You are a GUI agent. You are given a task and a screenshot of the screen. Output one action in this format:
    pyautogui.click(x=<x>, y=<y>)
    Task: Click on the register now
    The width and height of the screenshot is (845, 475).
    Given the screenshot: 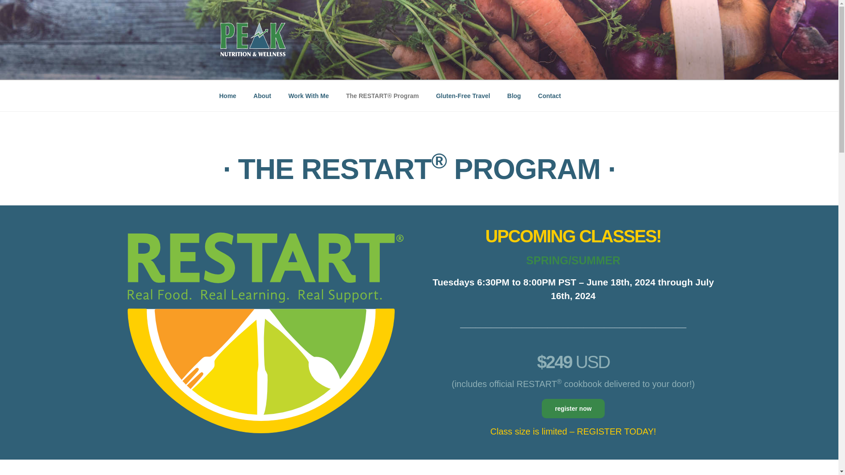 What is the action you would take?
    pyautogui.click(x=573, y=409)
    